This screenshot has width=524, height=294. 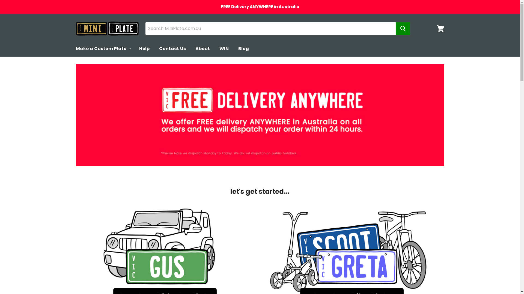 I want to click on View cart, so click(x=440, y=29).